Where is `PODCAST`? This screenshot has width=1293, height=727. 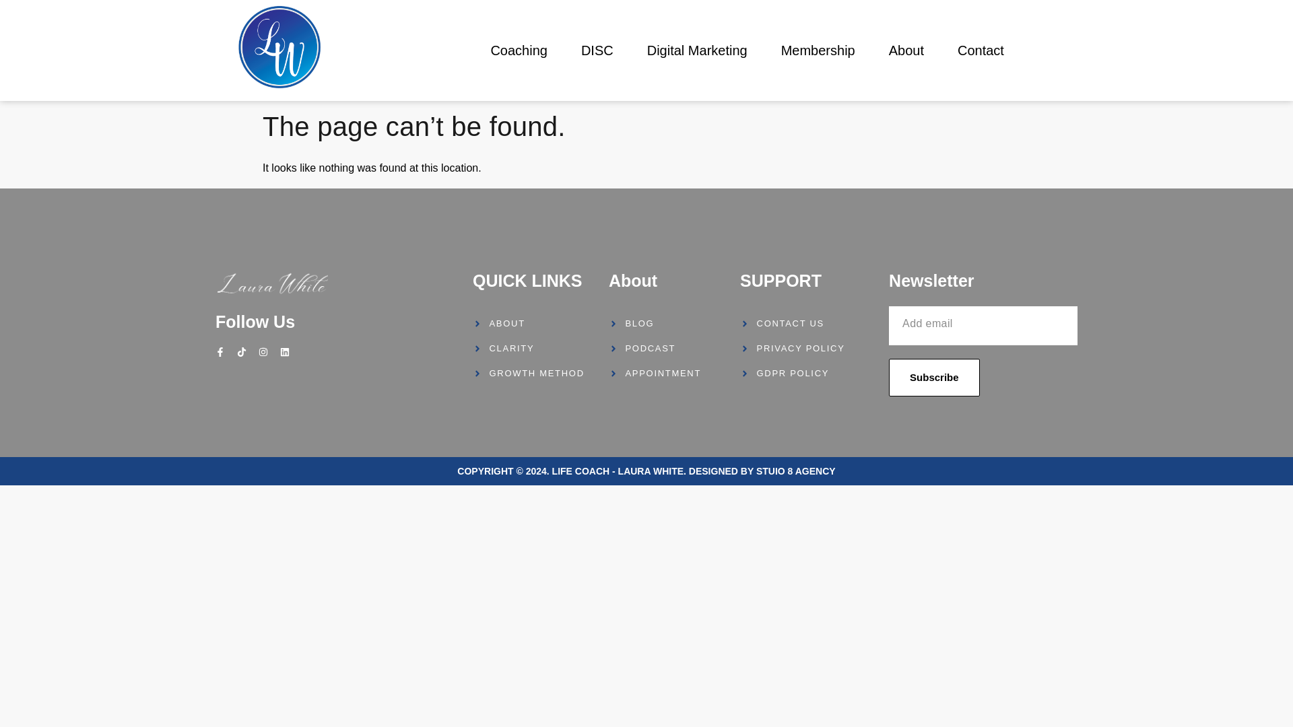 PODCAST is located at coordinates (668, 349).